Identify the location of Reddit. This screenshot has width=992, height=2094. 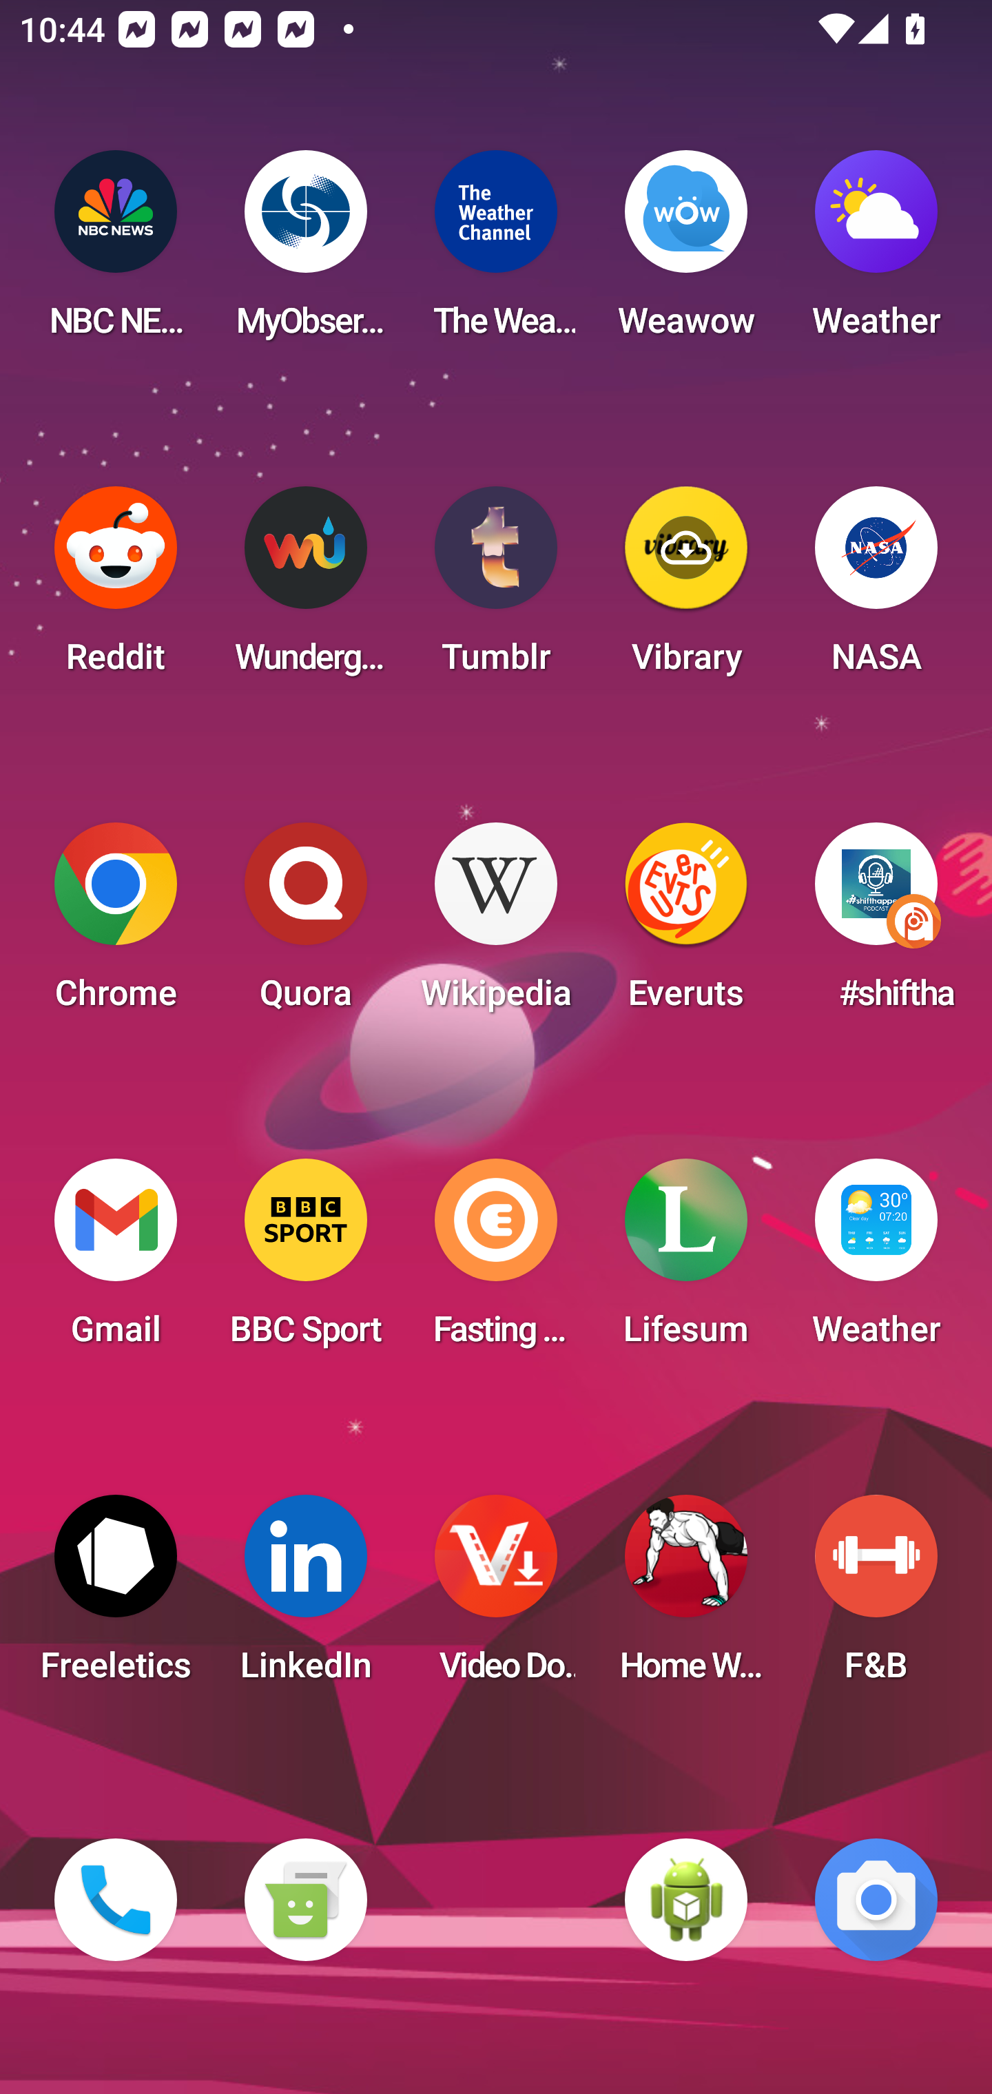
(116, 588).